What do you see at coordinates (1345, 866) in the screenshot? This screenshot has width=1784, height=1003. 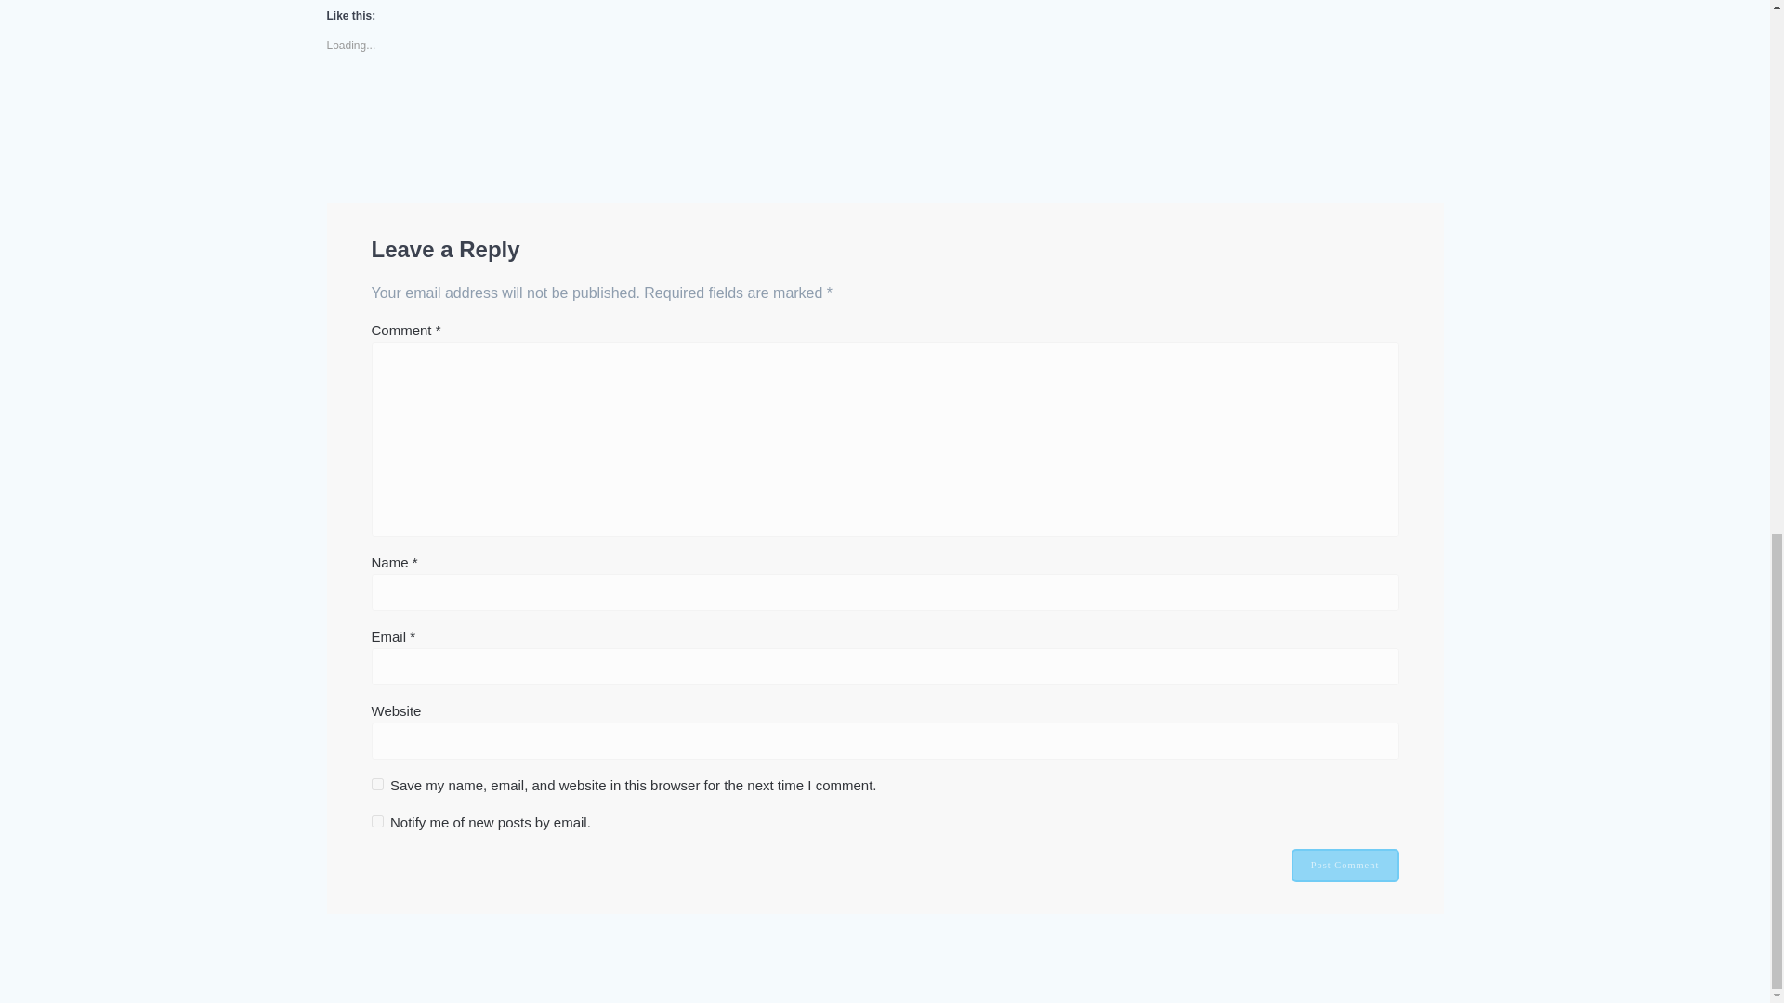 I see `Post Comment` at bounding box center [1345, 866].